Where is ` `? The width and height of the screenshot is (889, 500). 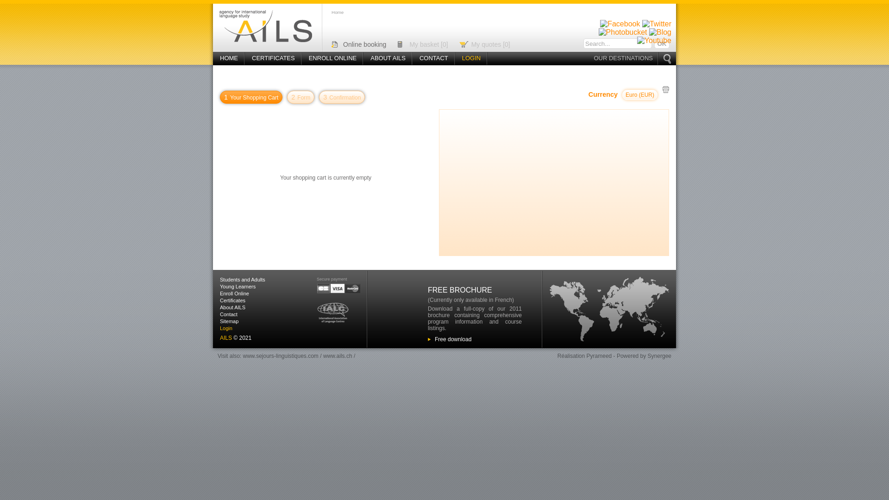
  is located at coordinates (666, 90).